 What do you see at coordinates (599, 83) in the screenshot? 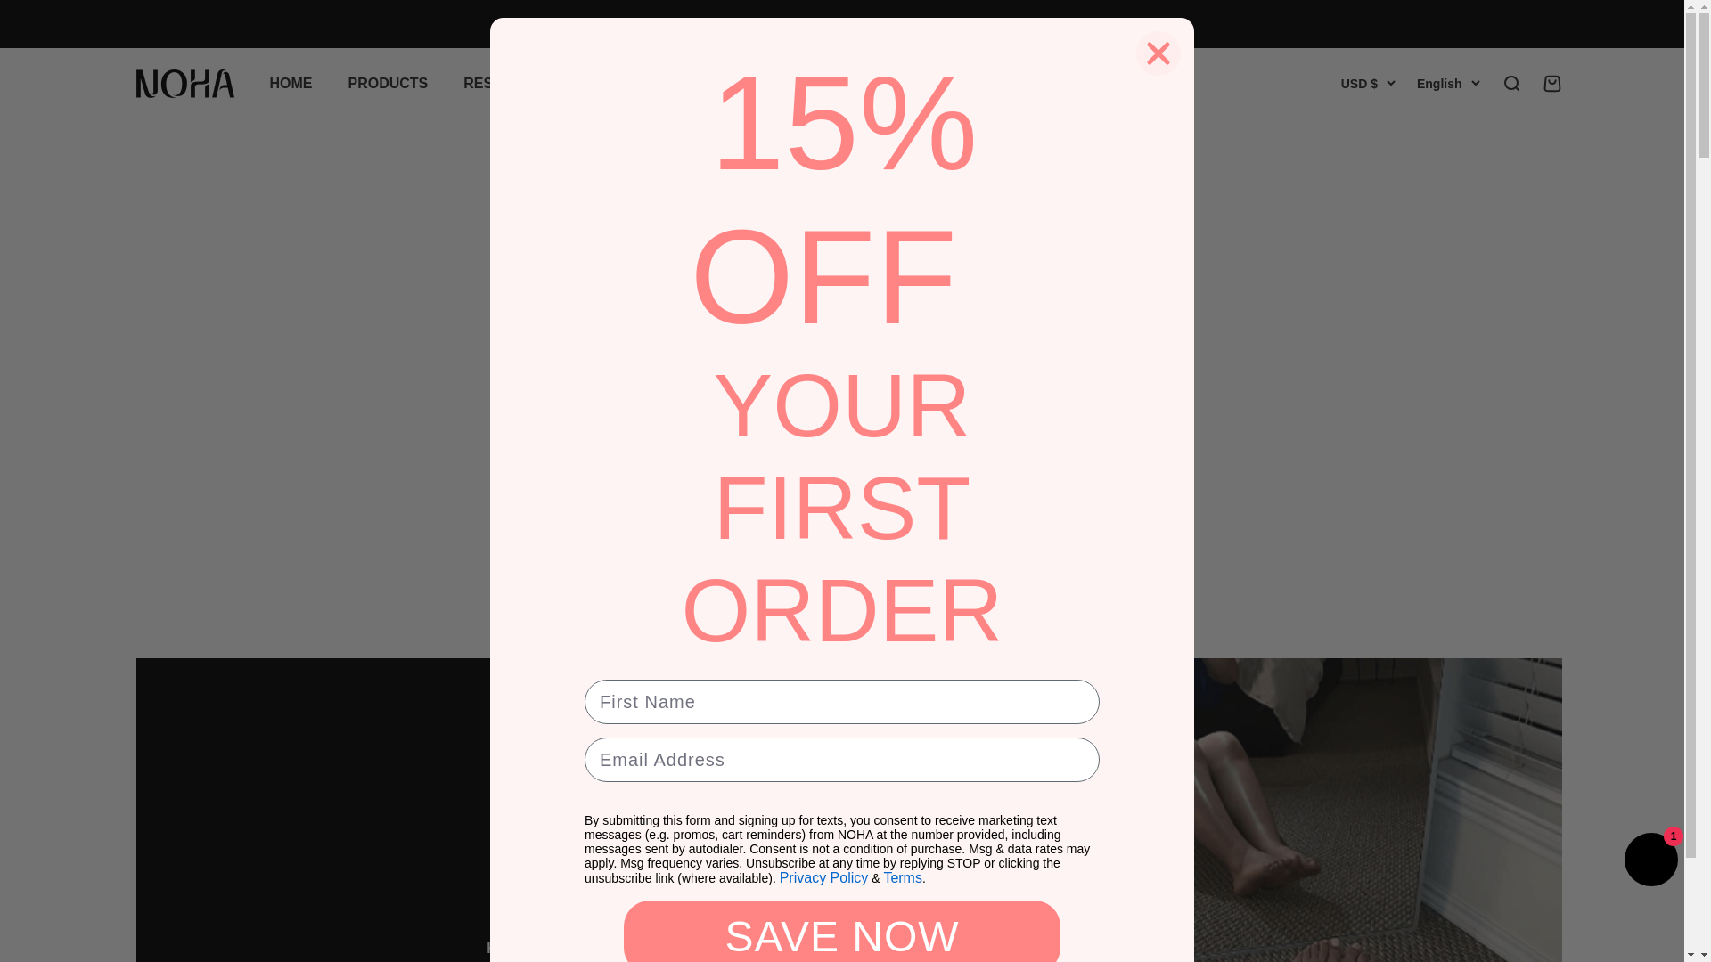
I see `CONTACT` at bounding box center [599, 83].